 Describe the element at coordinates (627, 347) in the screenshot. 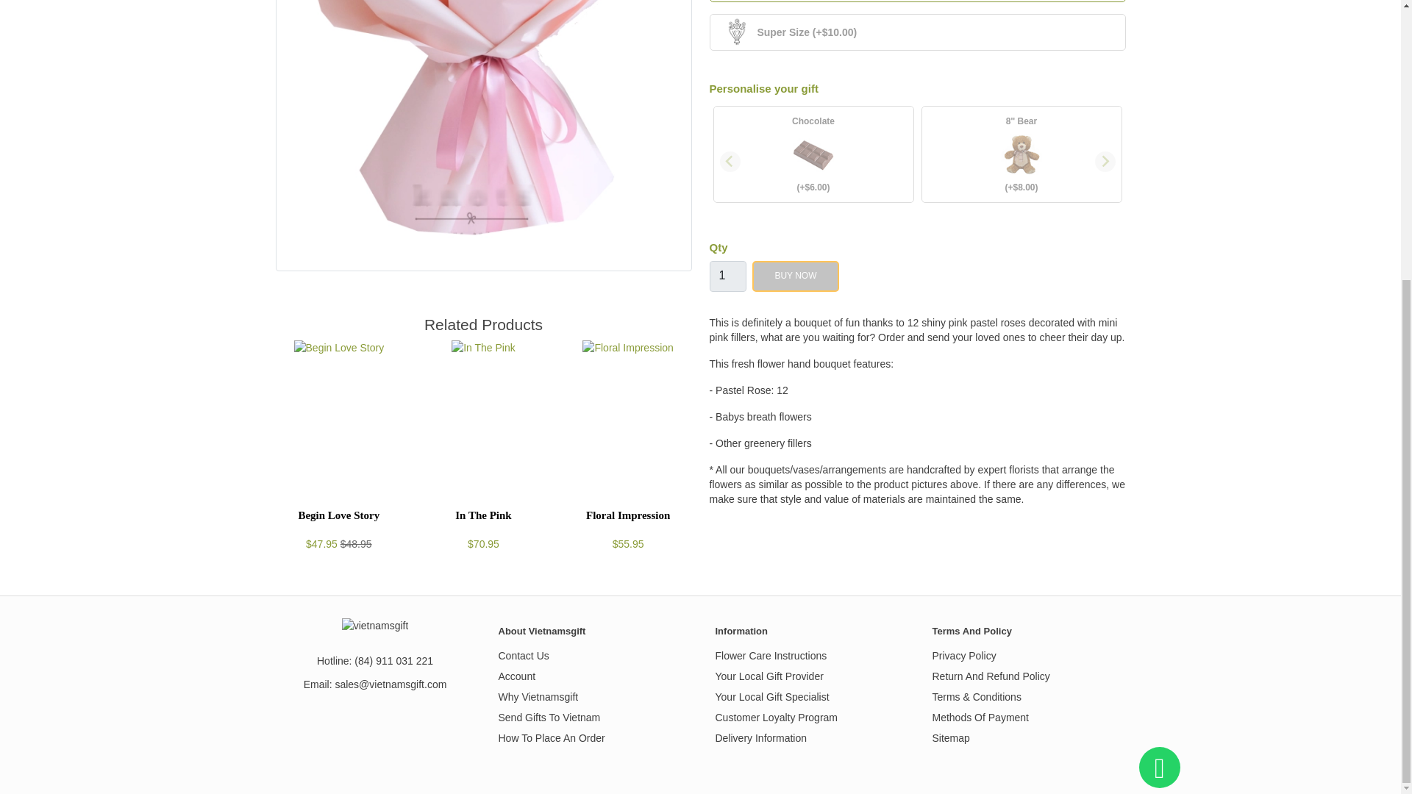

I see `Floral Impression` at that location.